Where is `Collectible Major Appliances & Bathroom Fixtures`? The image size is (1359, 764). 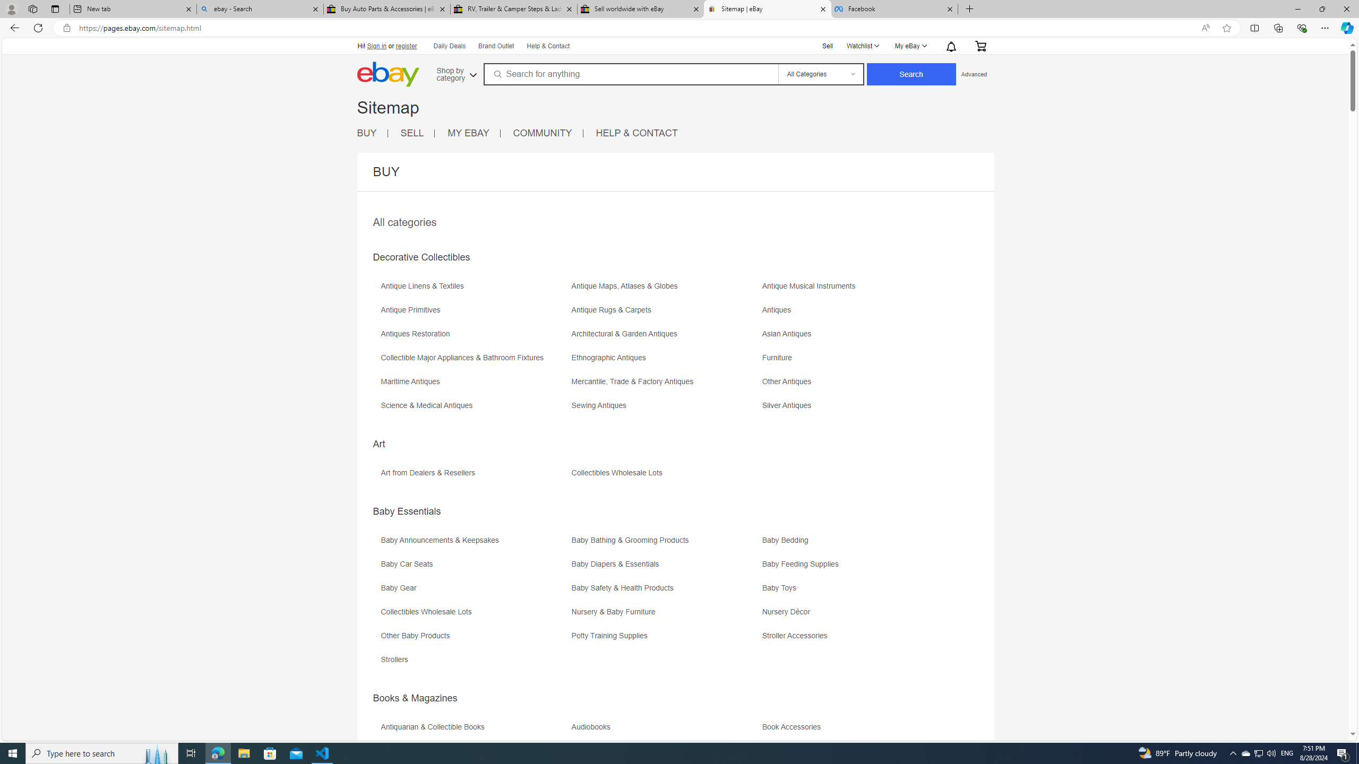
Collectible Major Appliances & Bathroom Fixtures is located at coordinates (475, 361).